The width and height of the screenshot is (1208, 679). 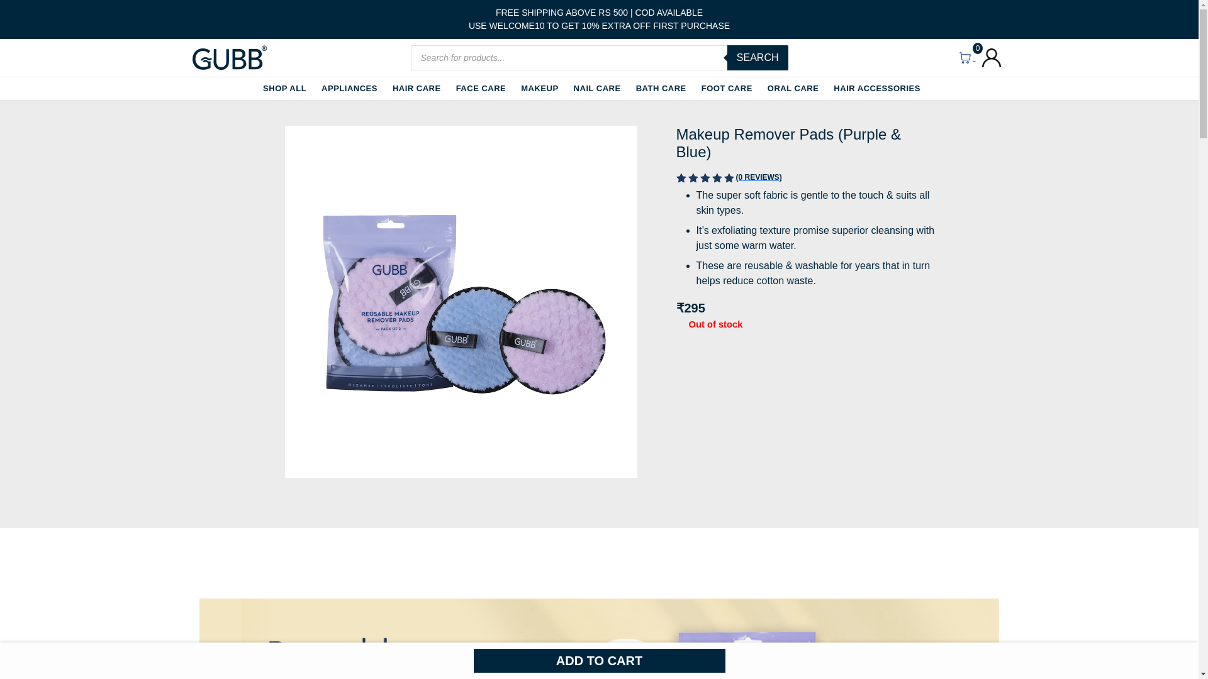 I want to click on FACE CARE, so click(x=481, y=88).